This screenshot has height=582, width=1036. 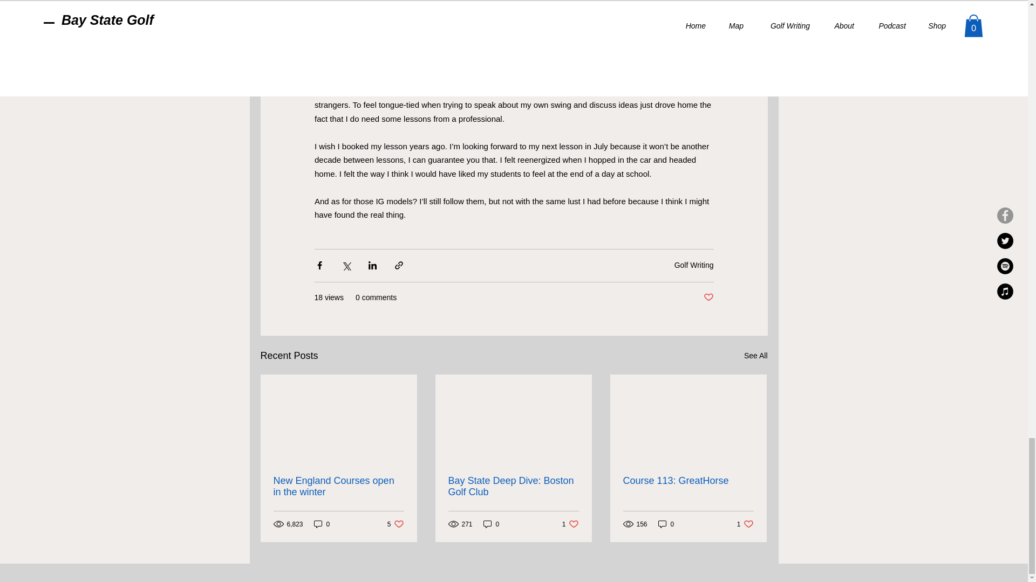 I want to click on Post not marked as liked, so click(x=708, y=297).